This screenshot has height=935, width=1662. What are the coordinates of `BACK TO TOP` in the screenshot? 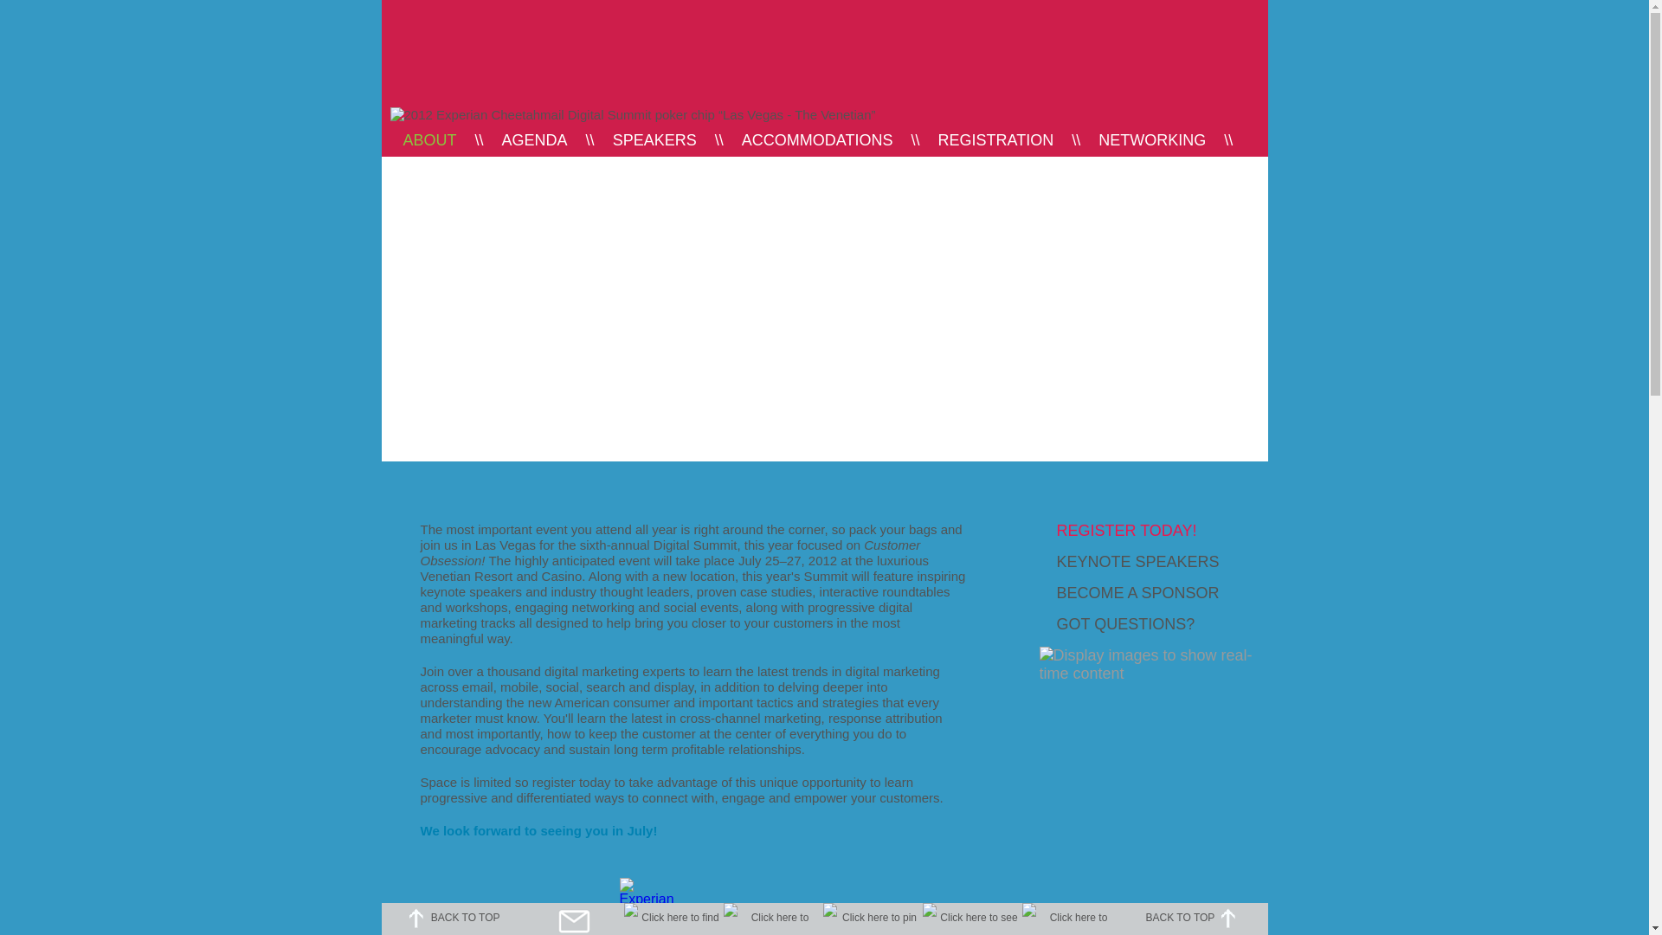 It's located at (1193, 918).